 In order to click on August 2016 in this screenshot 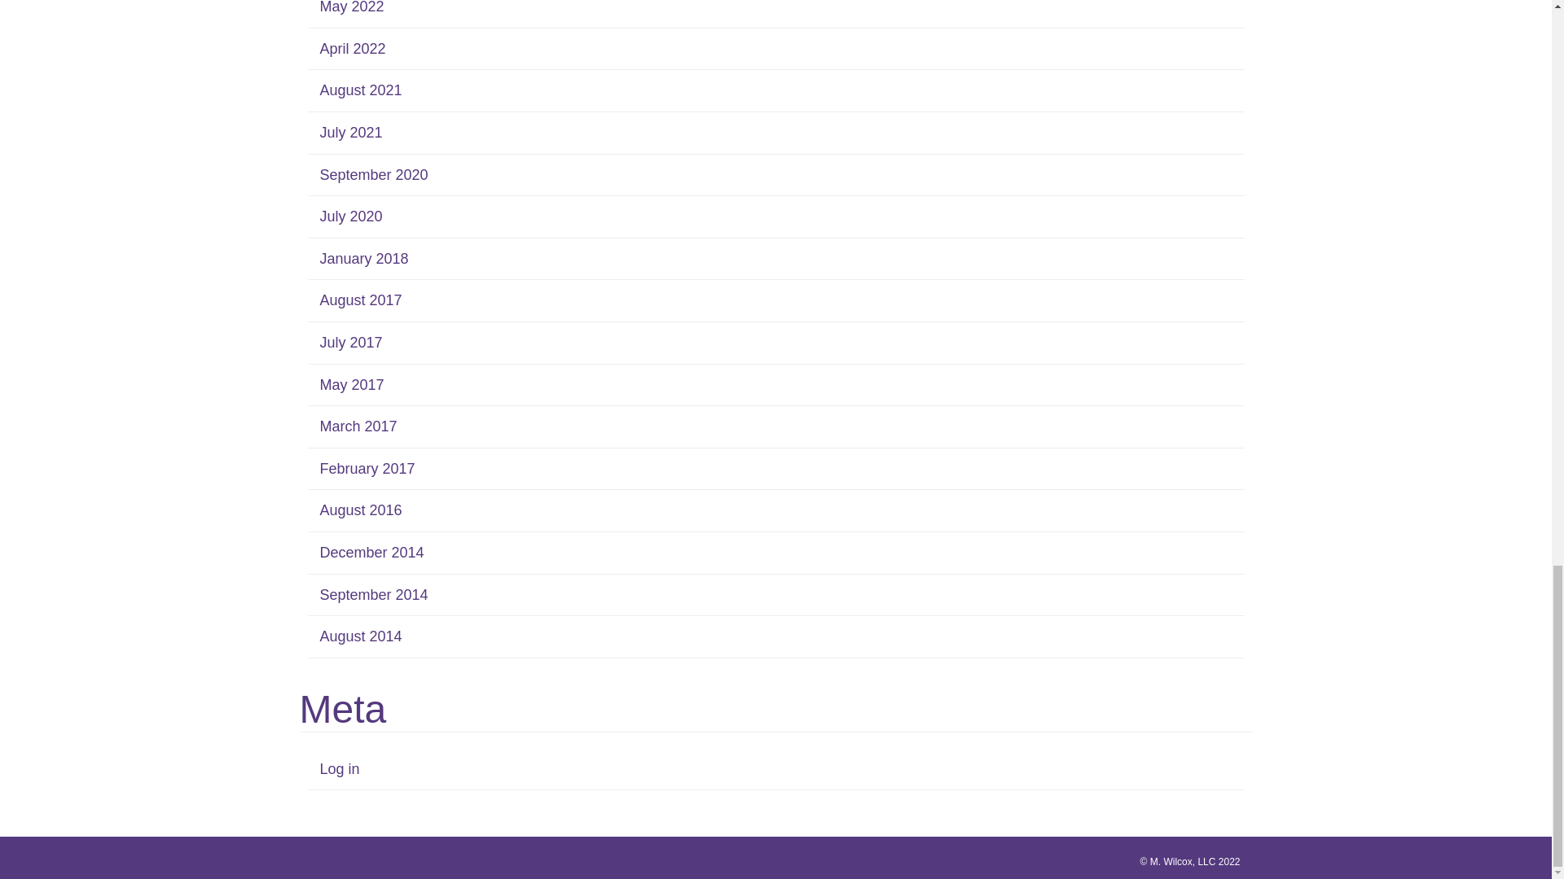, I will do `click(360, 509)`.